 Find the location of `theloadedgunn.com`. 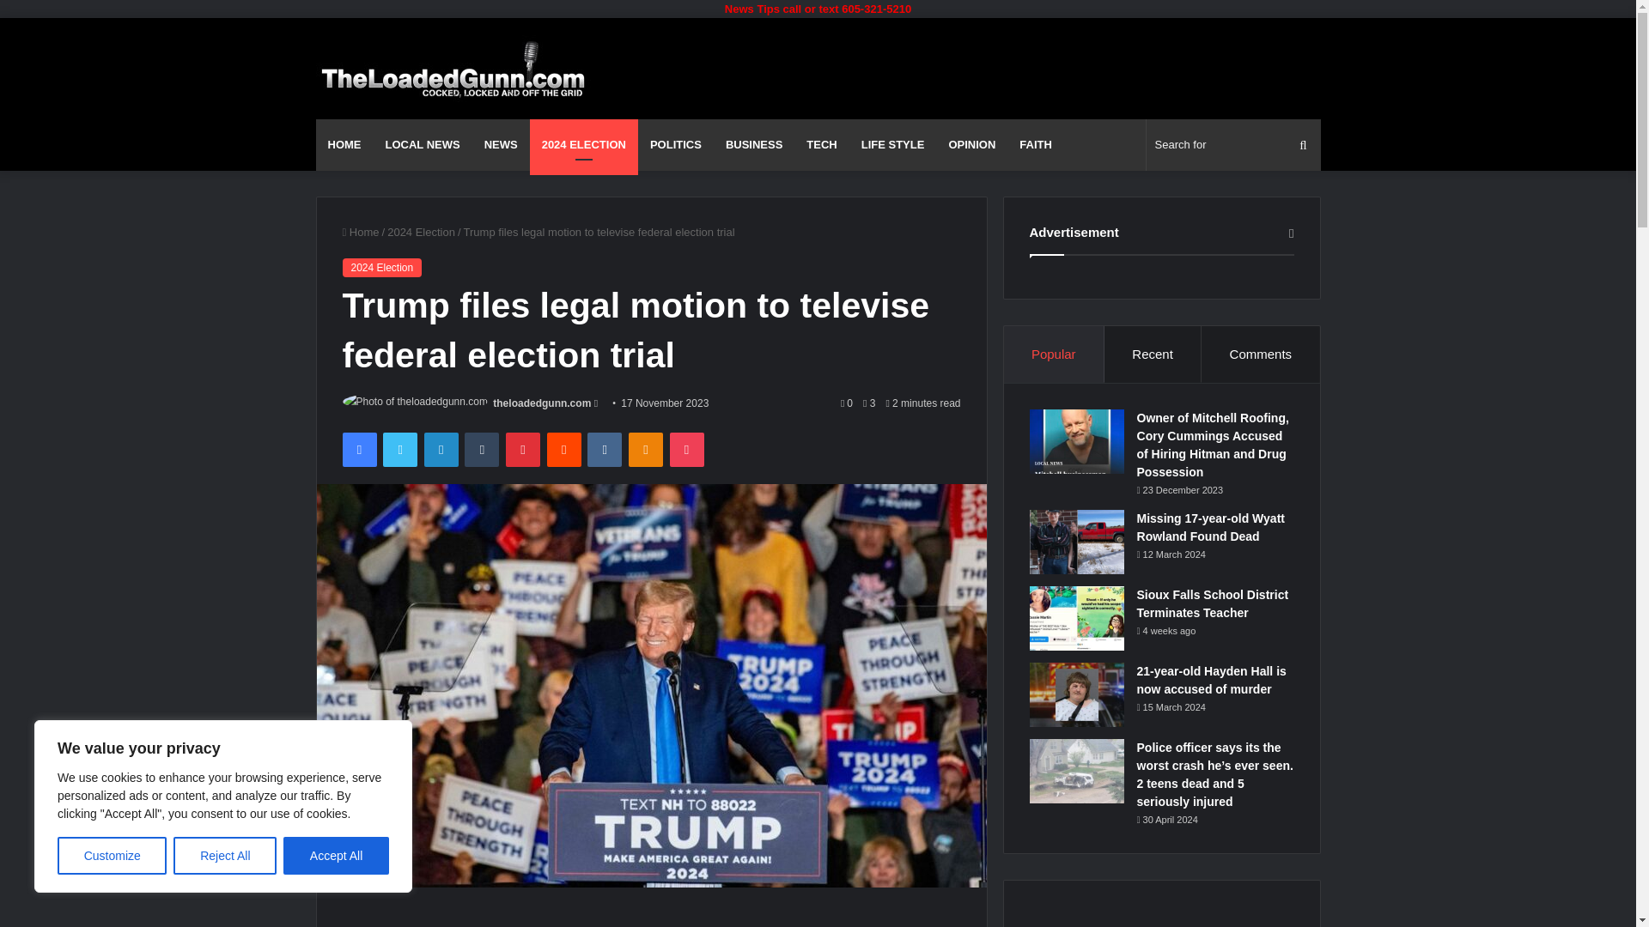

theloadedgunn.com is located at coordinates (541, 403).